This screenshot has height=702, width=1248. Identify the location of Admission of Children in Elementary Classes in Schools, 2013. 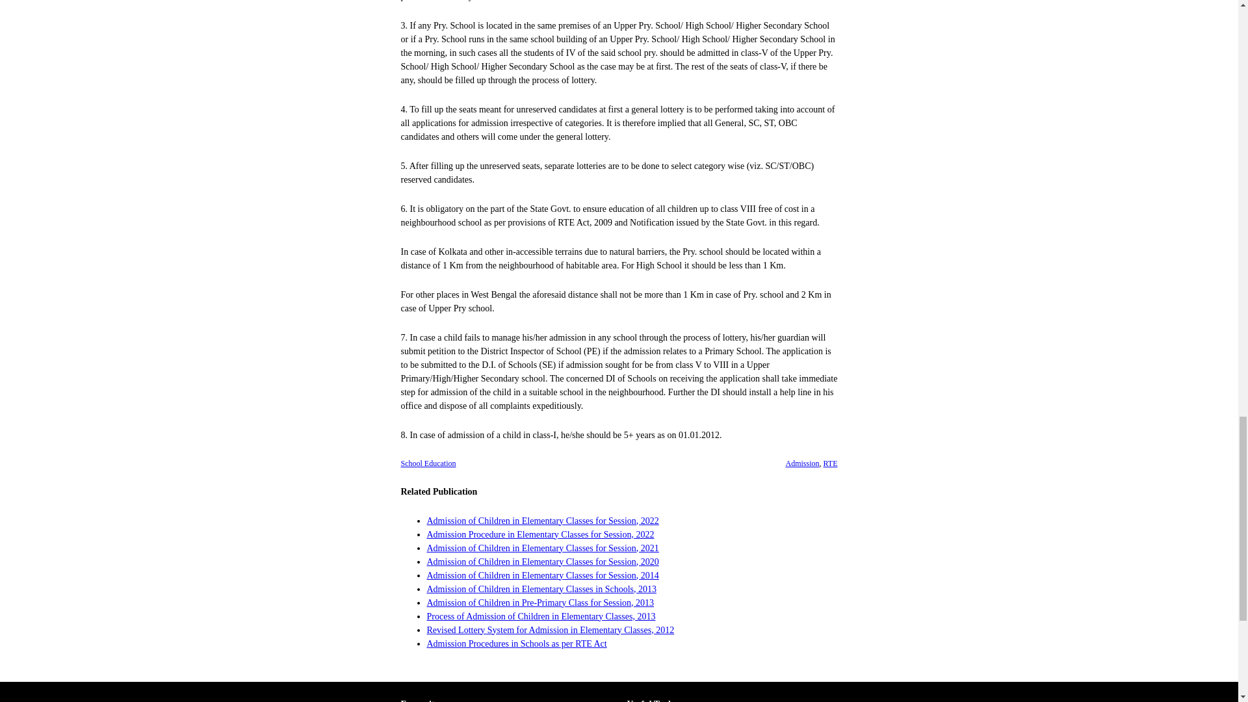
(541, 588).